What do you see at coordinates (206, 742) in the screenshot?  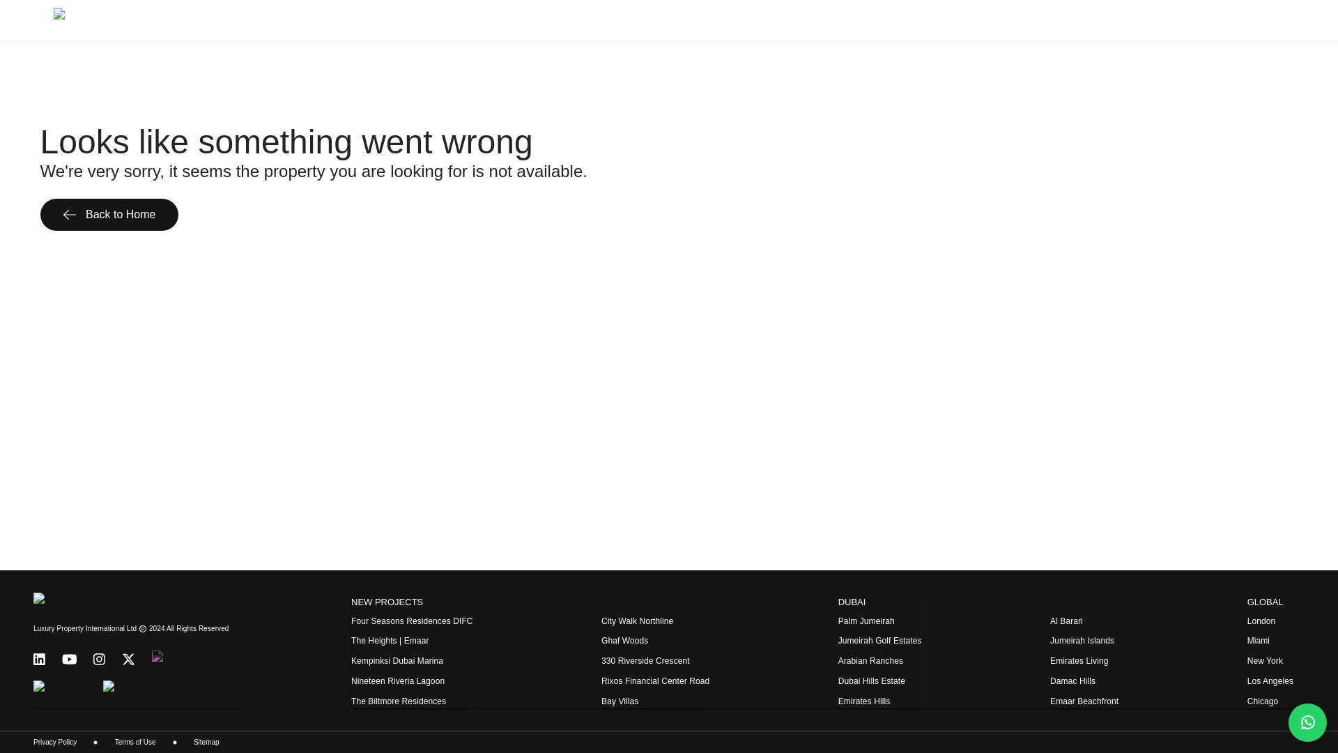 I see `Sitemap` at bounding box center [206, 742].